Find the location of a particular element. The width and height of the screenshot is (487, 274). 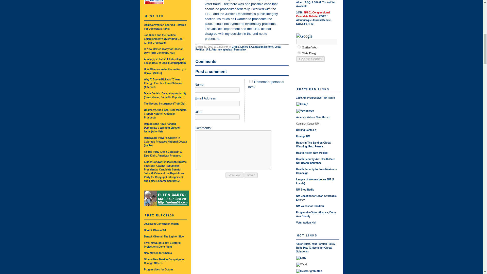

Barack Obama '08 is located at coordinates (155, 230).